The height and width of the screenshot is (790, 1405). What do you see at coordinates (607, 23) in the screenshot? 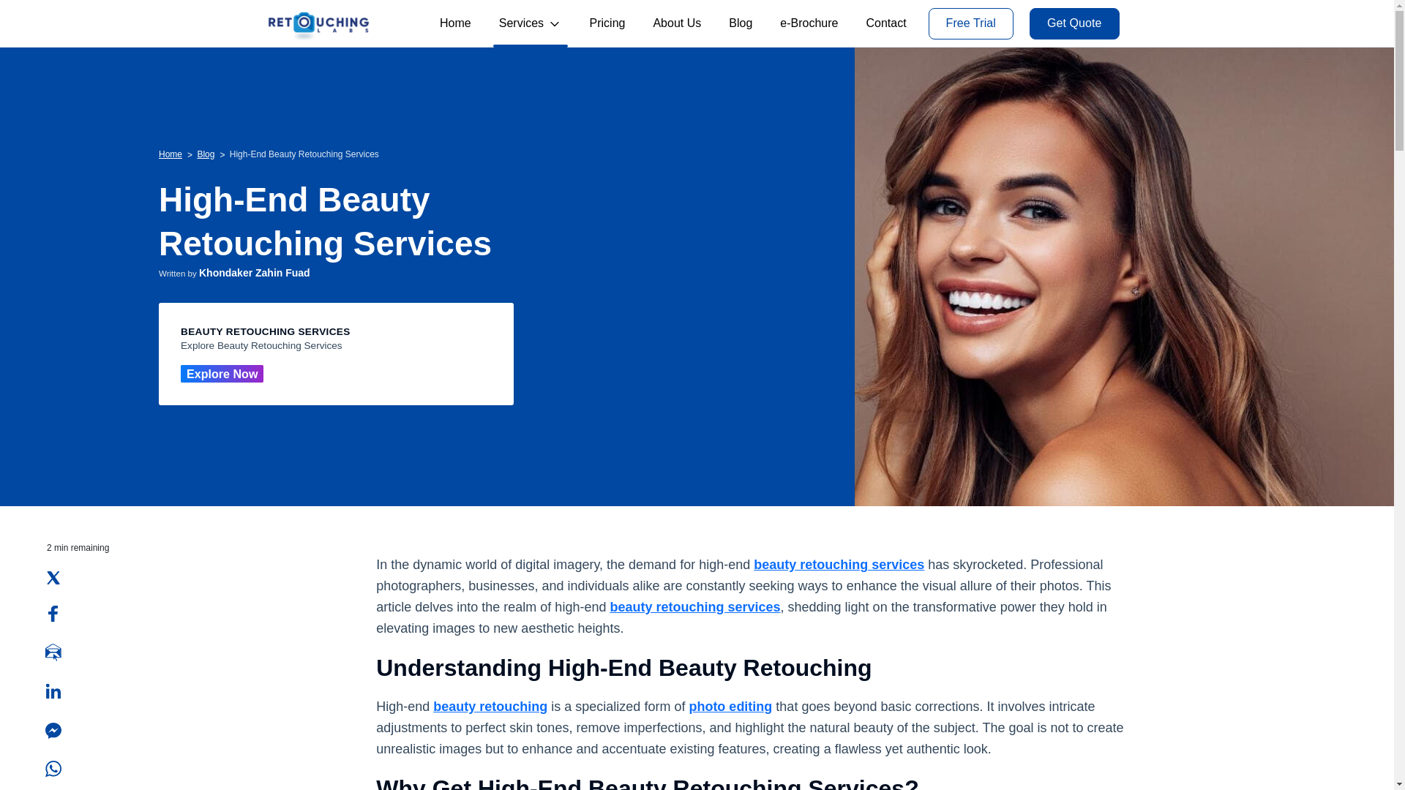
I see `Pricing` at bounding box center [607, 23].